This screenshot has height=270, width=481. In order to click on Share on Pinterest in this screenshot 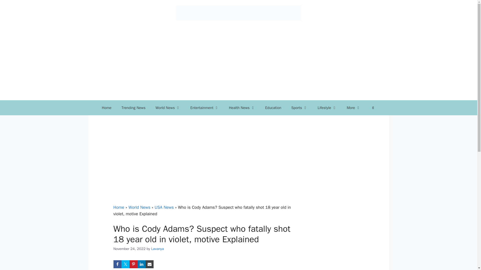, I will do `click(133, 264)`.